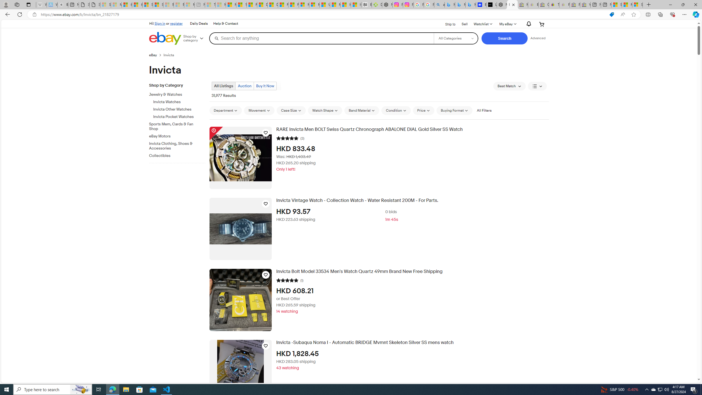 The width and height of the screenshot is (702, 395). Describe the element at coordinates (483, 24) in the screenshot. I see `Watchlist` at that location.